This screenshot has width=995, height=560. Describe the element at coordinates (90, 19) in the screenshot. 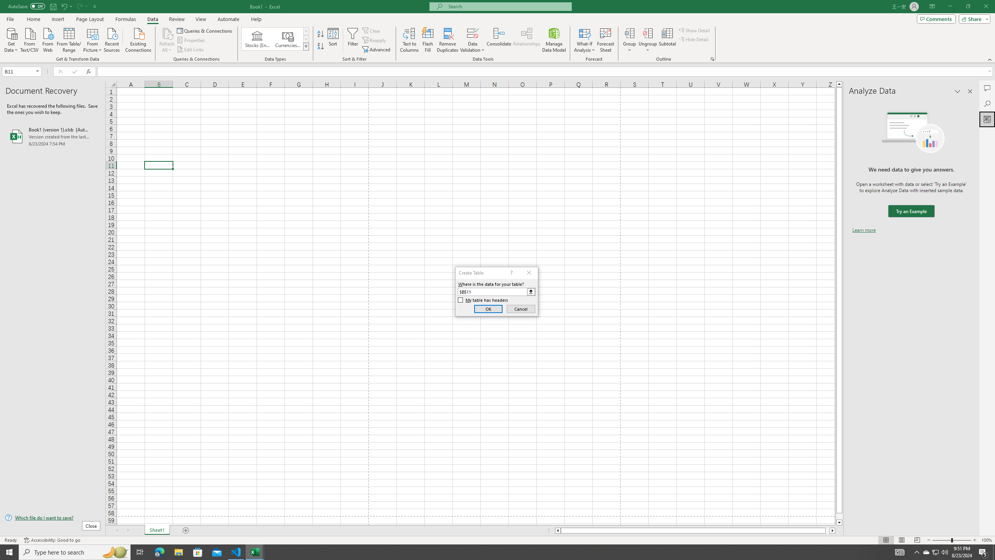

I see `Page Layout` at that location.